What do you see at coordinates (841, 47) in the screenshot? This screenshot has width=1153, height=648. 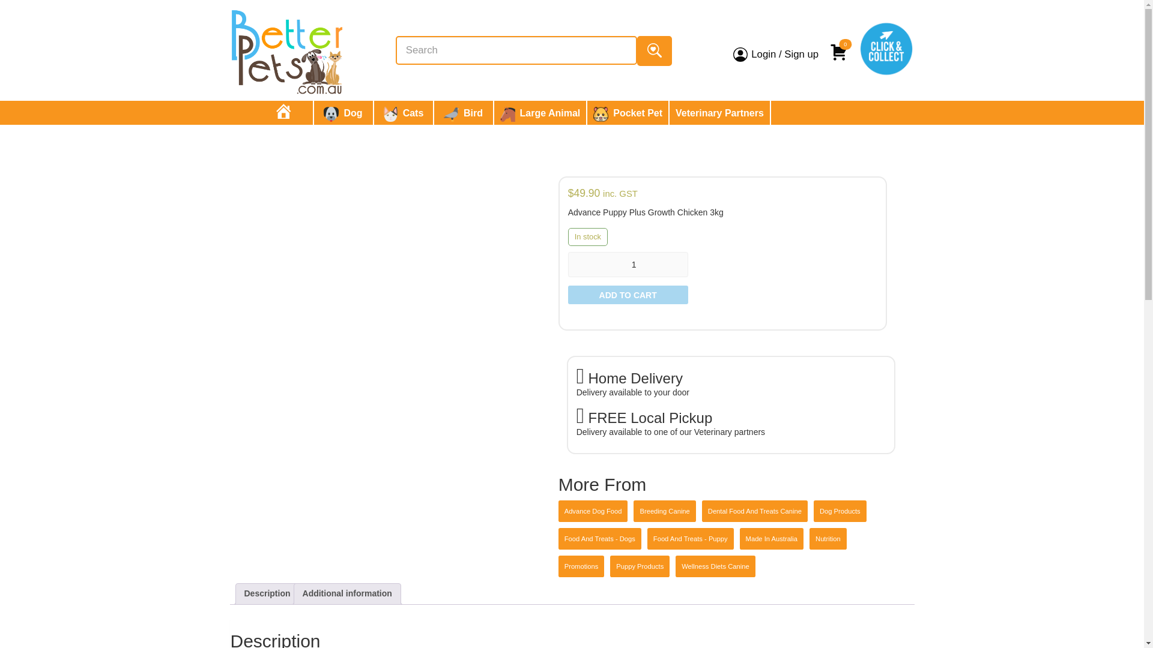 I see `View your shopping cart` at bounding box center [841, 47].